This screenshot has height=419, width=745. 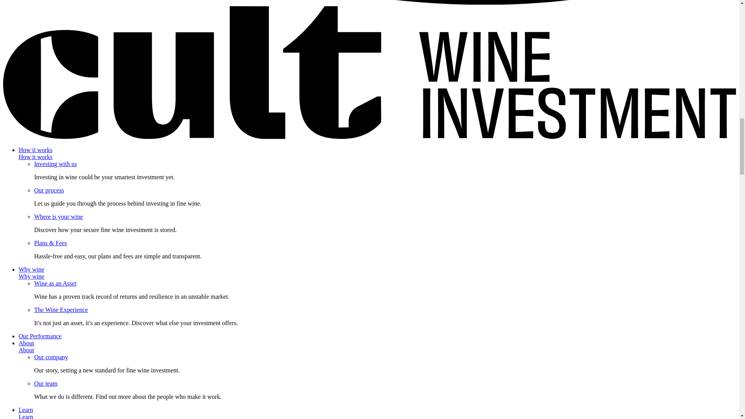 What do you see at coordinates (35, 157) in the screenshot?
I see `How it works` at bounding box center [35, 157].